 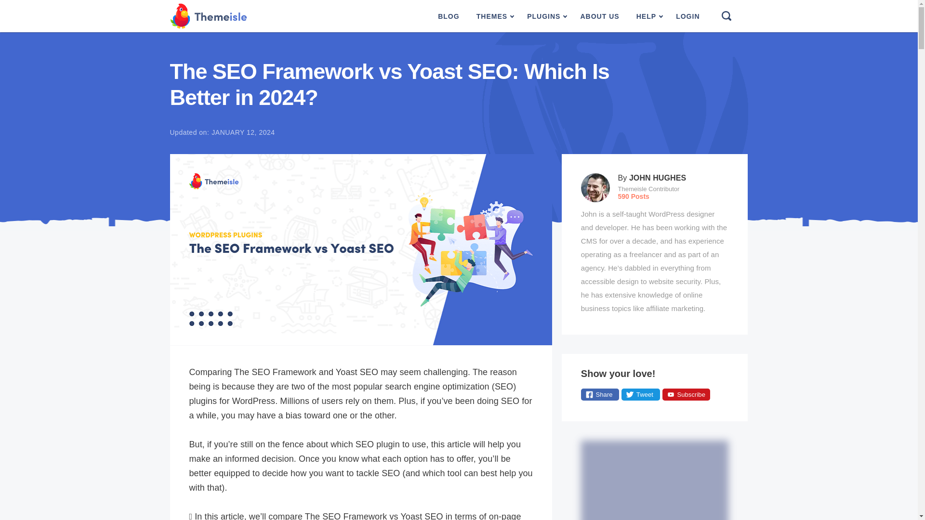 What do you see at coordinates (647, 16) in the screenshot?
I see `HELP` at bounding box center [647, 16].